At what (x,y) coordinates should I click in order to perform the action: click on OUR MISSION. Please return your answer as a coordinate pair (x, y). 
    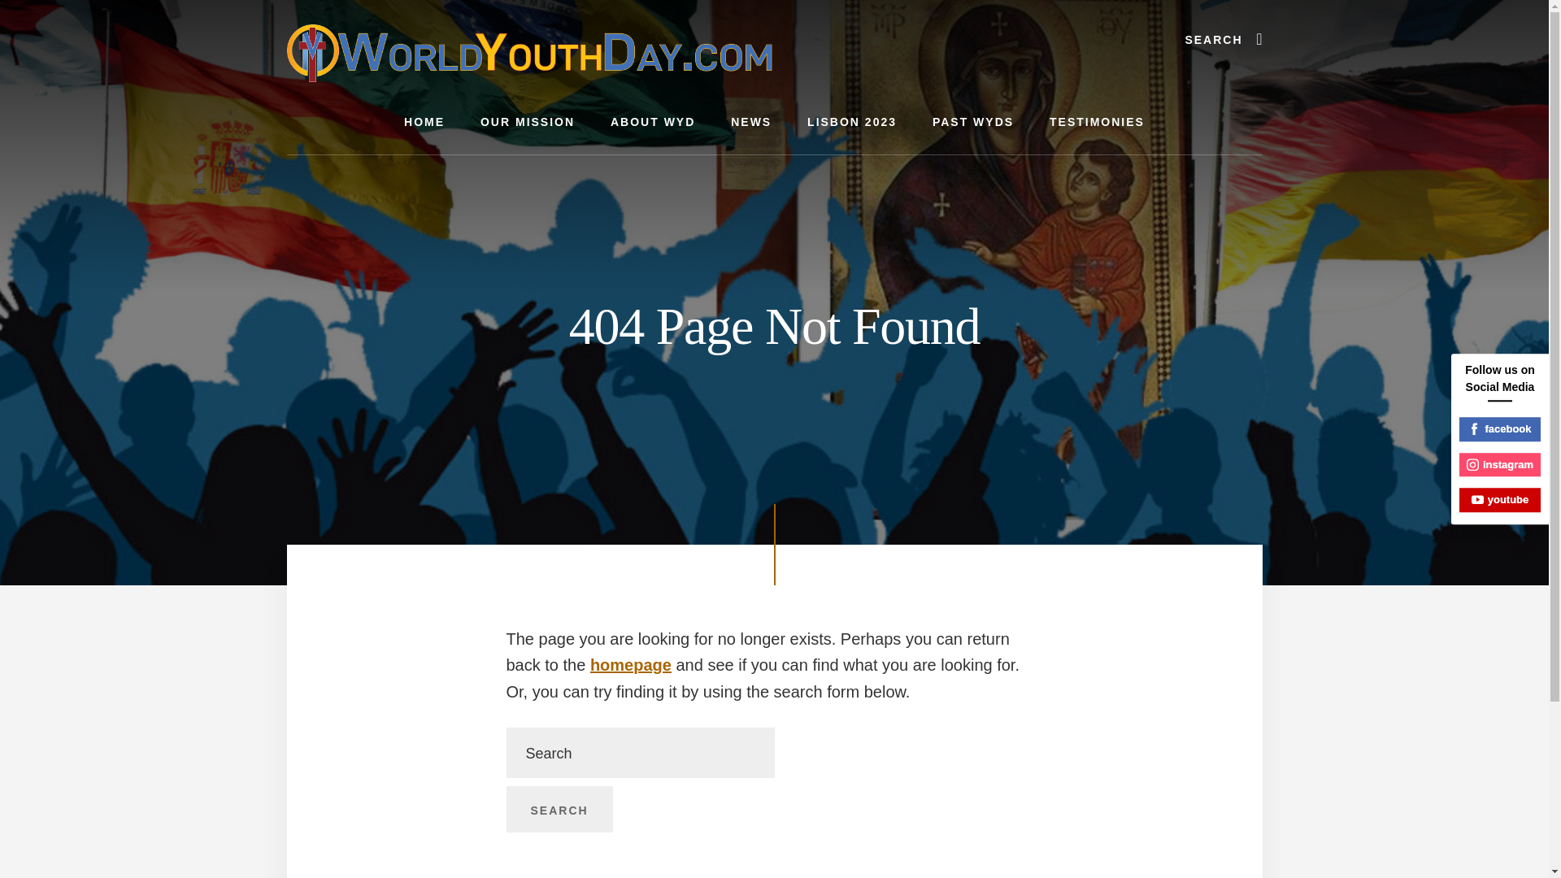
    Looking at the image, I should click on (527, 122).